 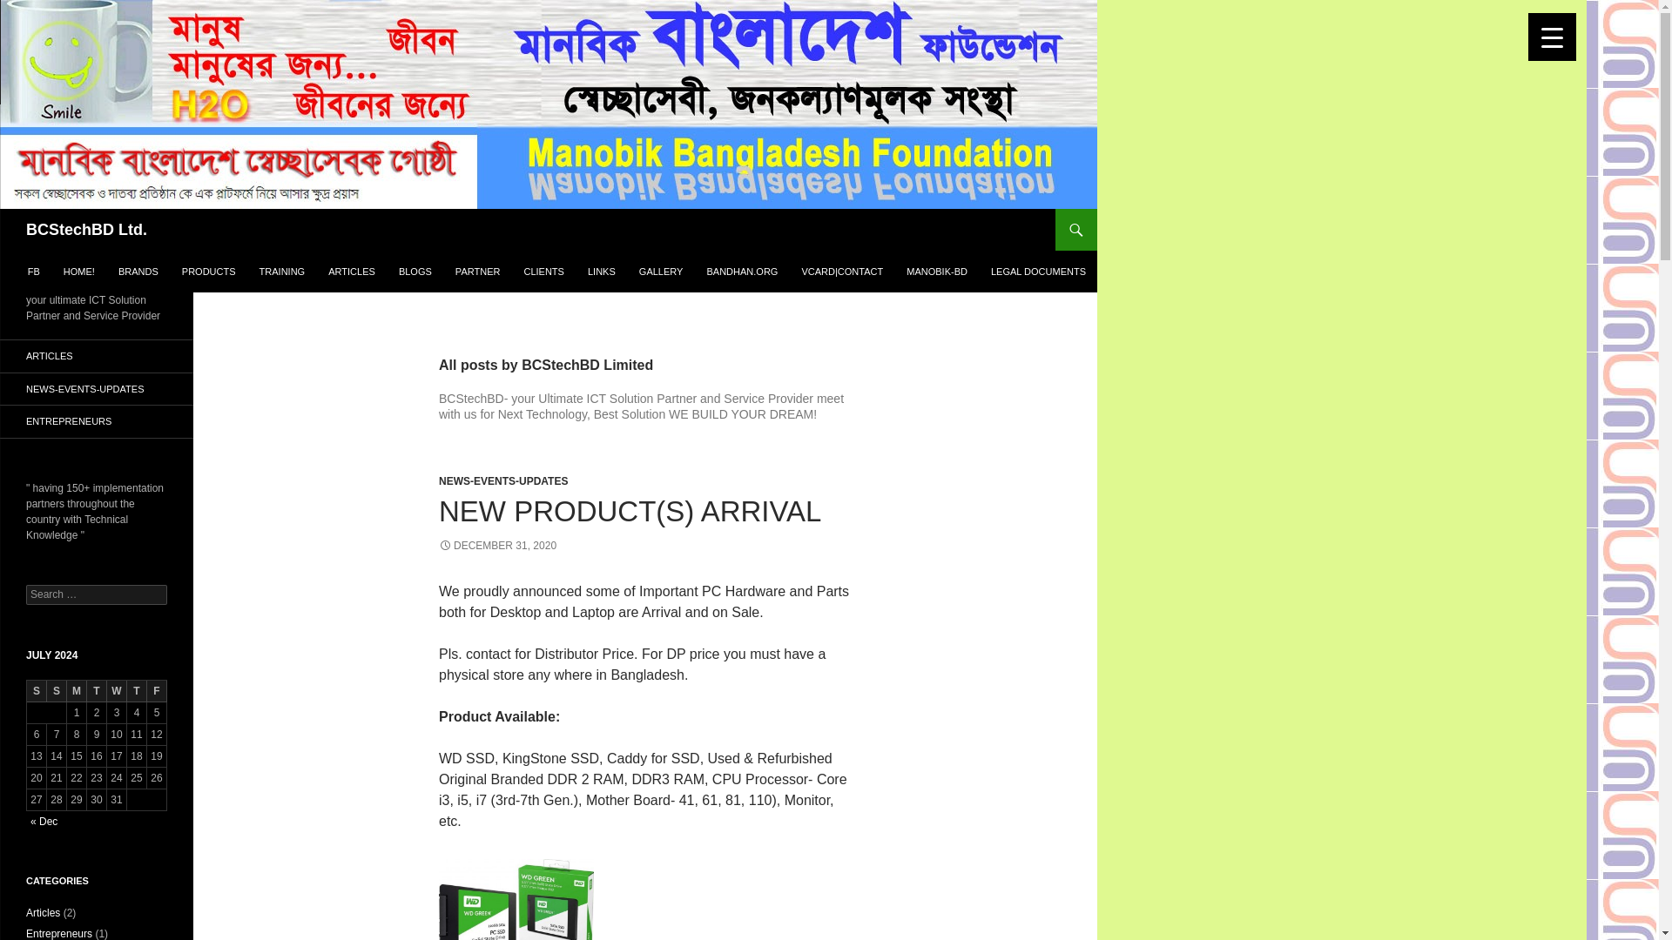 What do you see at coordinates (937, 272) in the screenshot?
I see `MANOBIK-BD` at bounding box center [937, 272].